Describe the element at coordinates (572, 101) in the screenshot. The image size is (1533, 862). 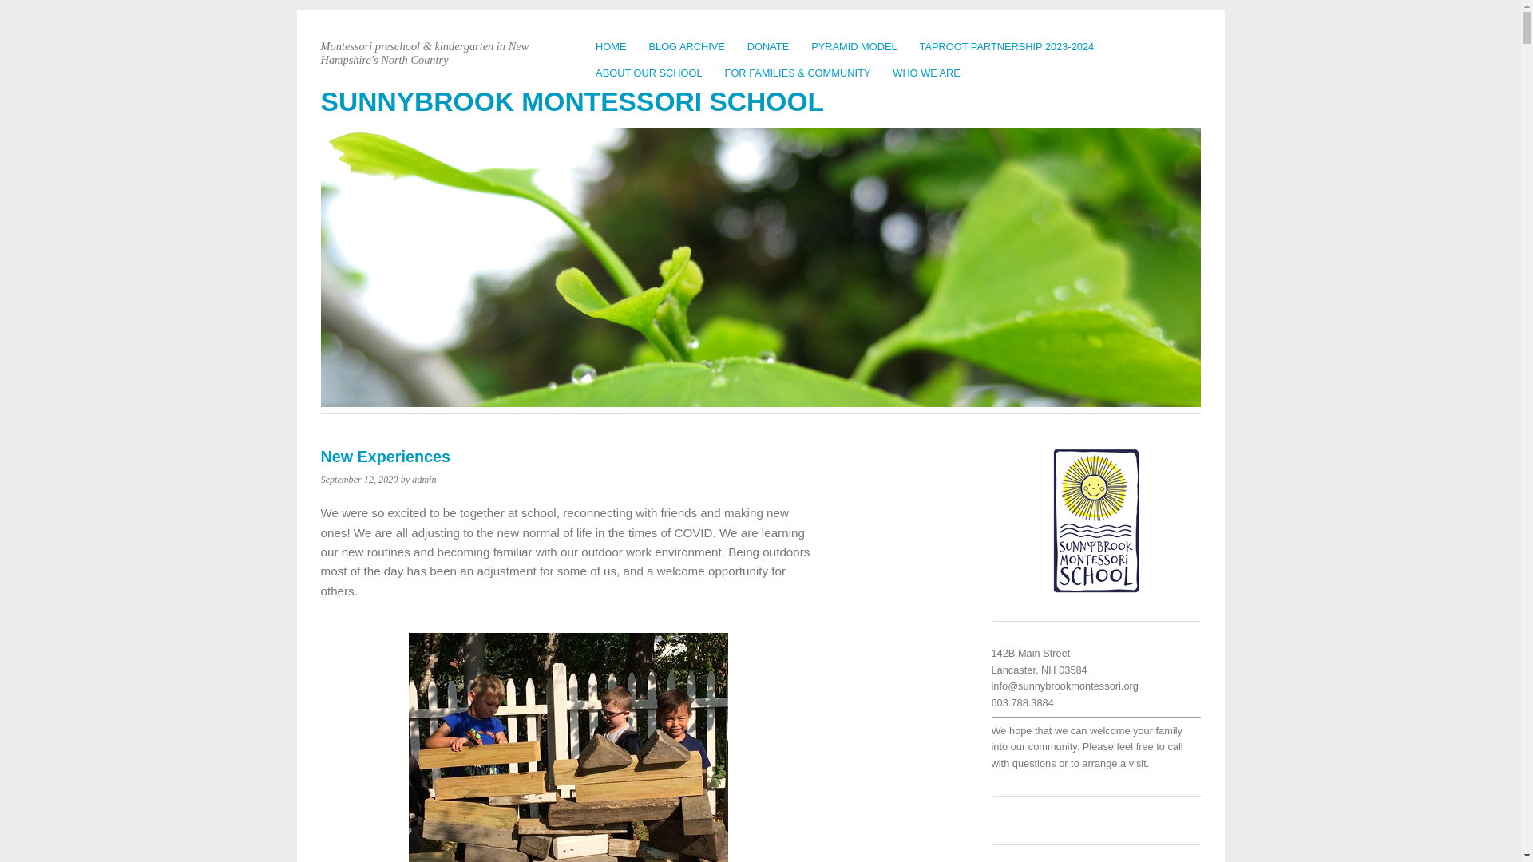
I see `Sunnybrook Montessori School` at that location.